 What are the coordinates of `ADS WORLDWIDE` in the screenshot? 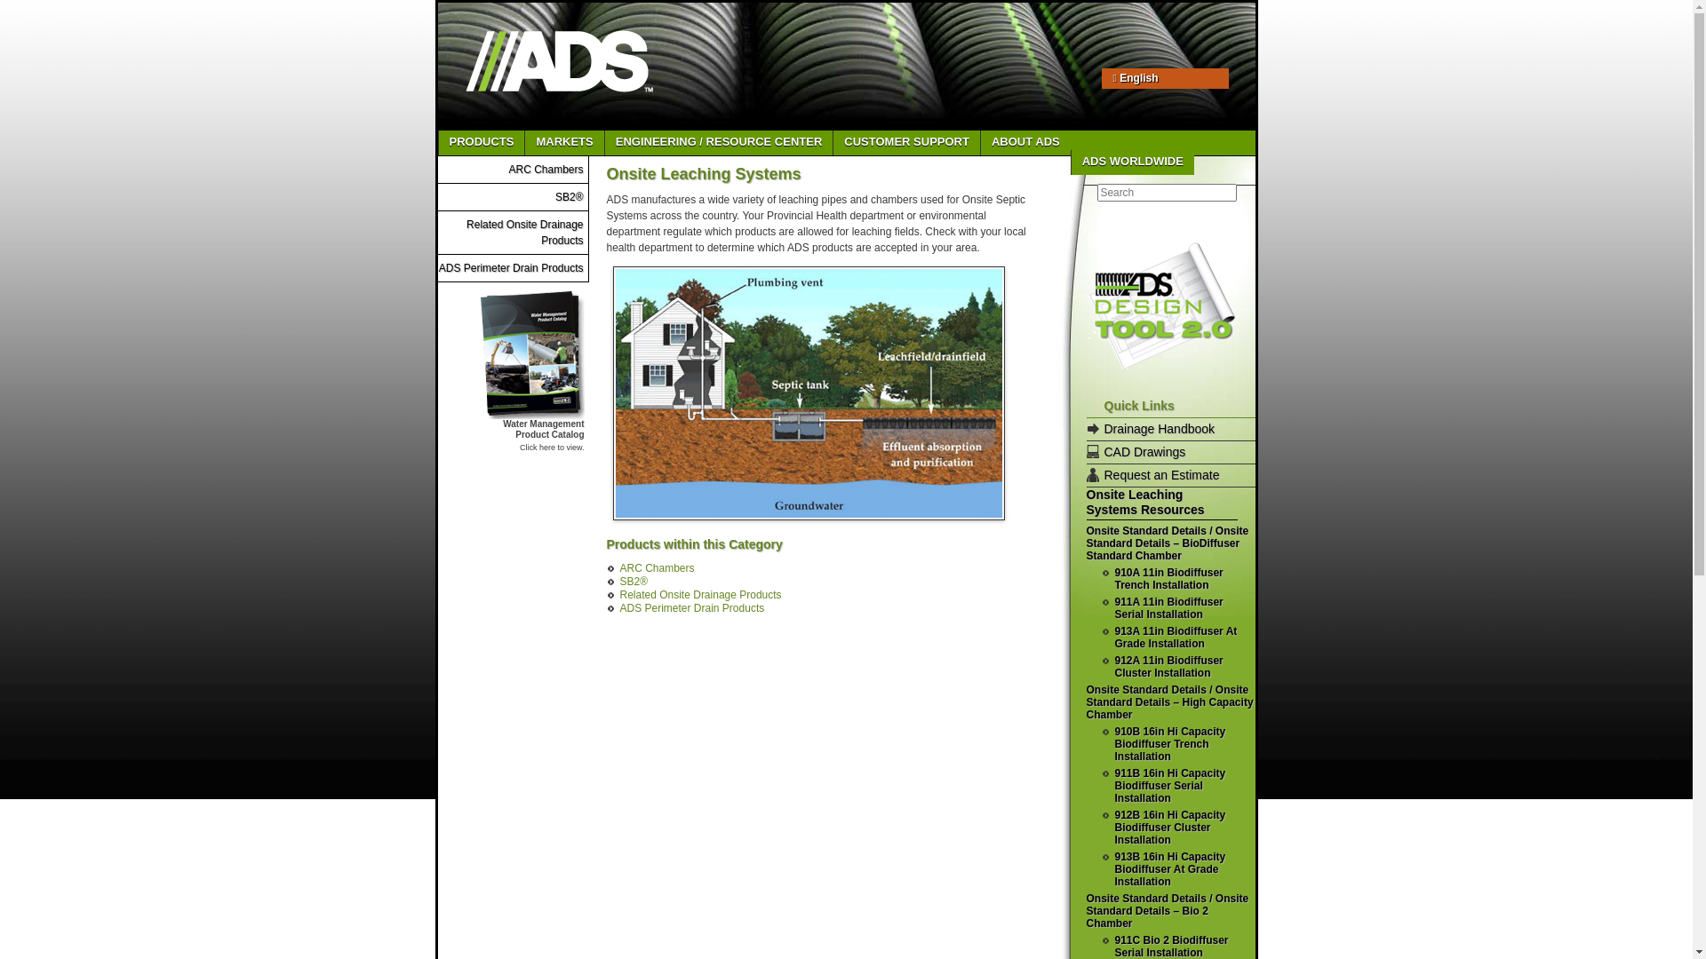 It's located at (1132, 162).